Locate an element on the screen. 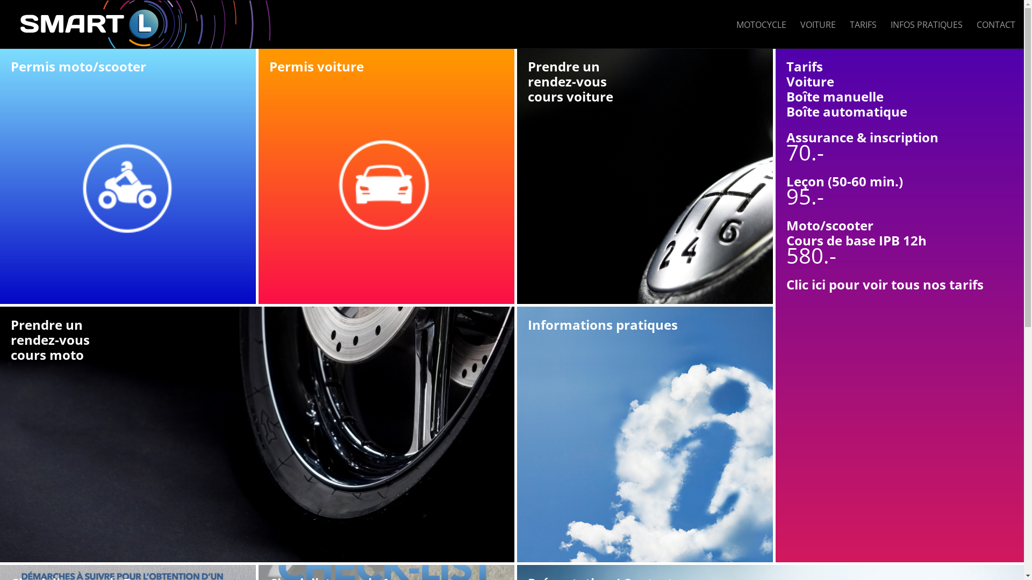 This screenshot has height=580, width=1032. CONTACT is located at coordinates (996, 25).